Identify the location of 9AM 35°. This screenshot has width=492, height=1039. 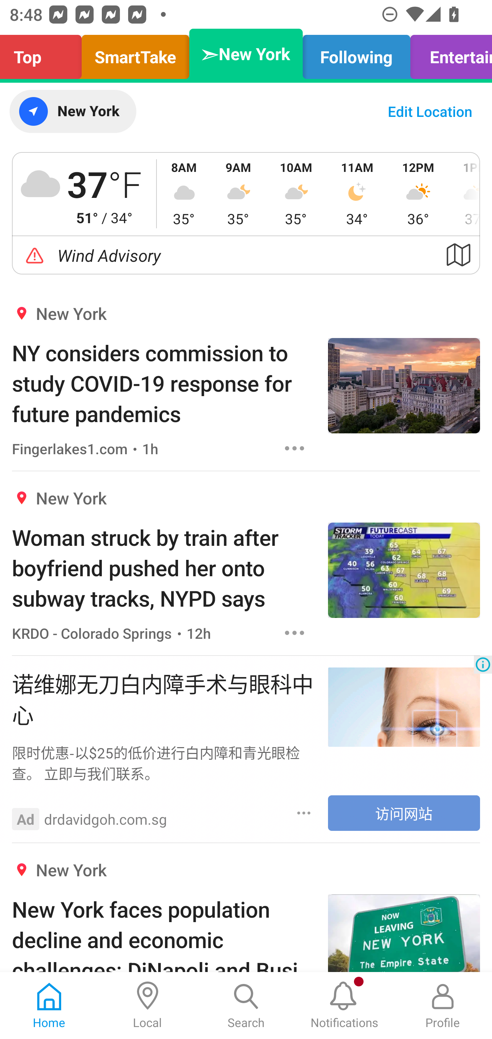
(238, 193).